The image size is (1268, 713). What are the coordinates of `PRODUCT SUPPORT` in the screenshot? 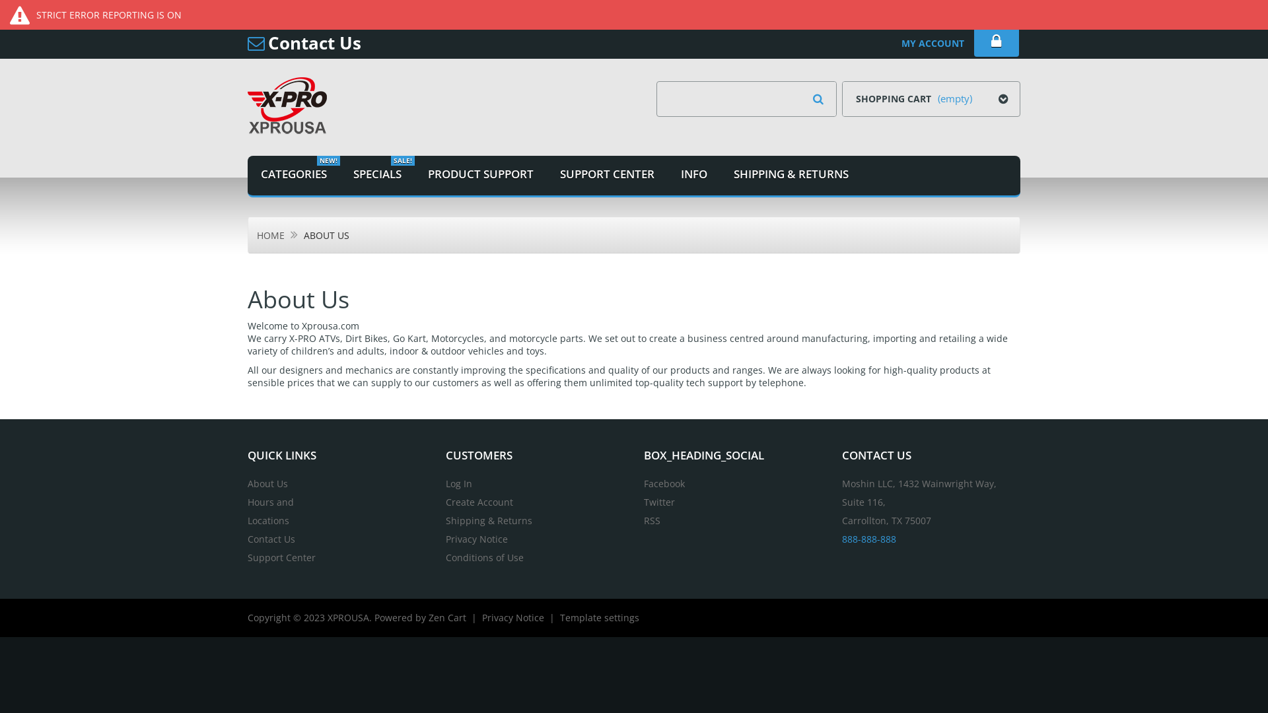 It's located at (481, 176).